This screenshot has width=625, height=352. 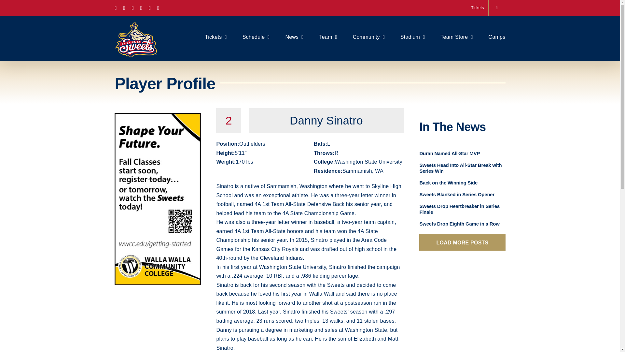 What do you see at coordinates (369, 36) in the screenshot?
I see `Community` at bounding box center [369, 36].